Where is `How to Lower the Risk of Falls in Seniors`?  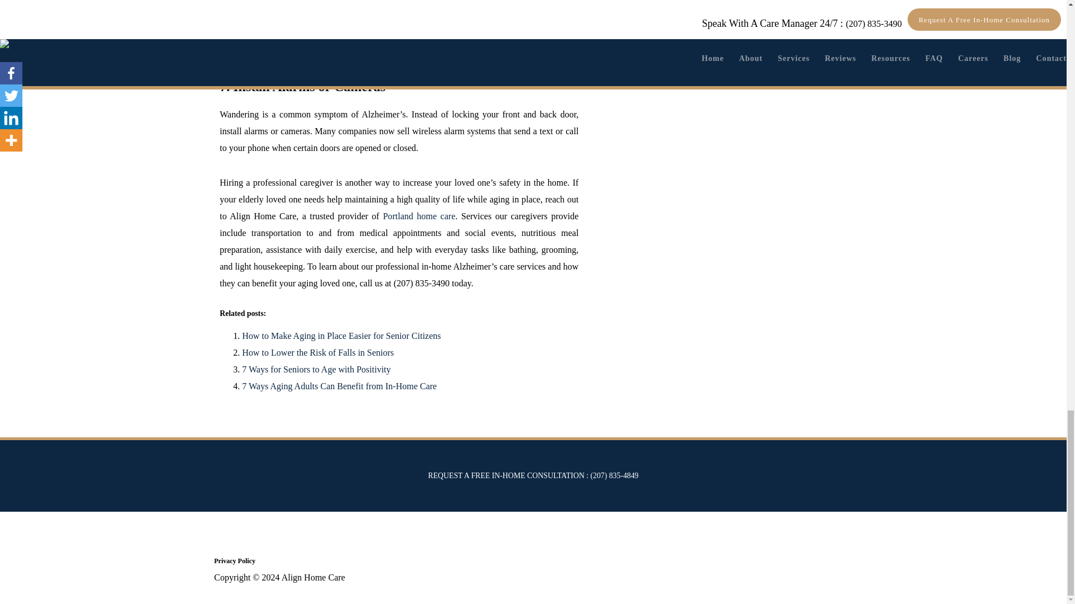
How to Lower the Risk of Falls in Seniors is located at coordinates (317, 352).